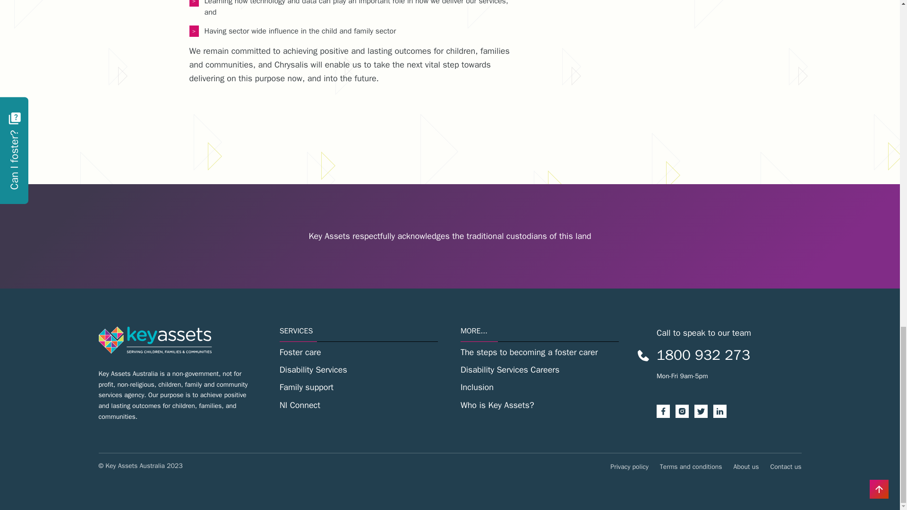 This screenshot has width=907, height=510. Describe the element at coordinates (359, 352) in the screenshot. I see `Foster care` at that location.